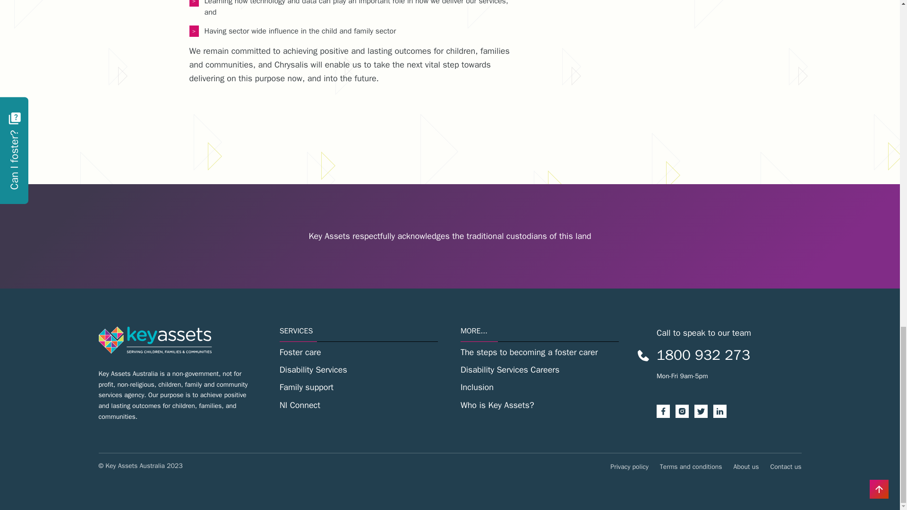 This screenshot has width=907, height=510. Describe the element at coordinates (359, 352) in the screenshot. I see `Foster care` at that location.